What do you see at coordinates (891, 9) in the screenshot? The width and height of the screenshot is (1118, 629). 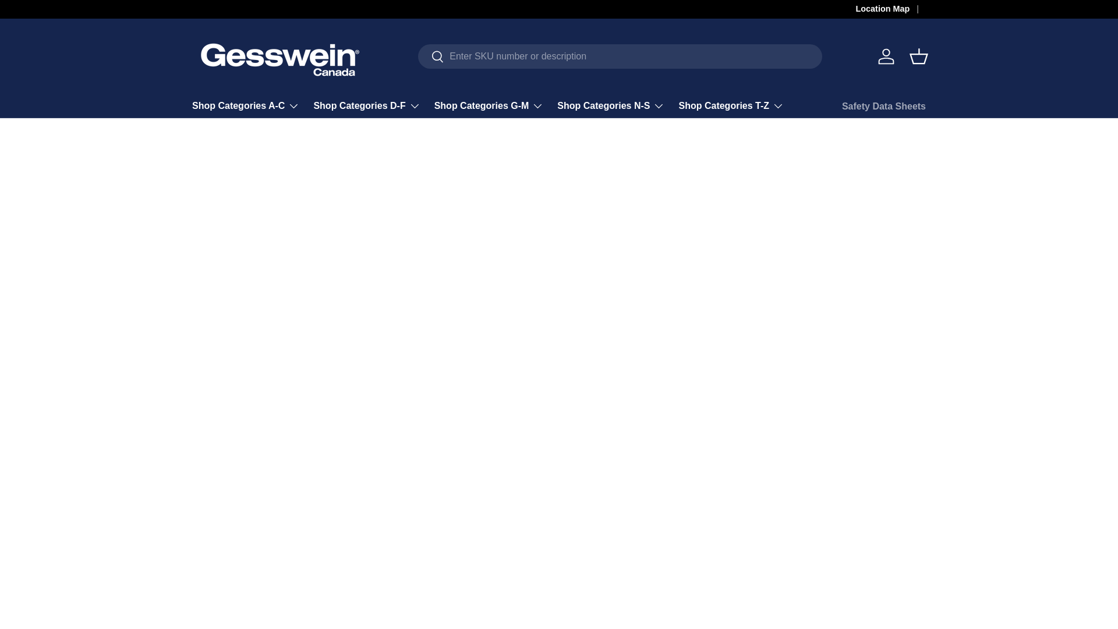 I see `Location Map` at bounding box center [891, 9].